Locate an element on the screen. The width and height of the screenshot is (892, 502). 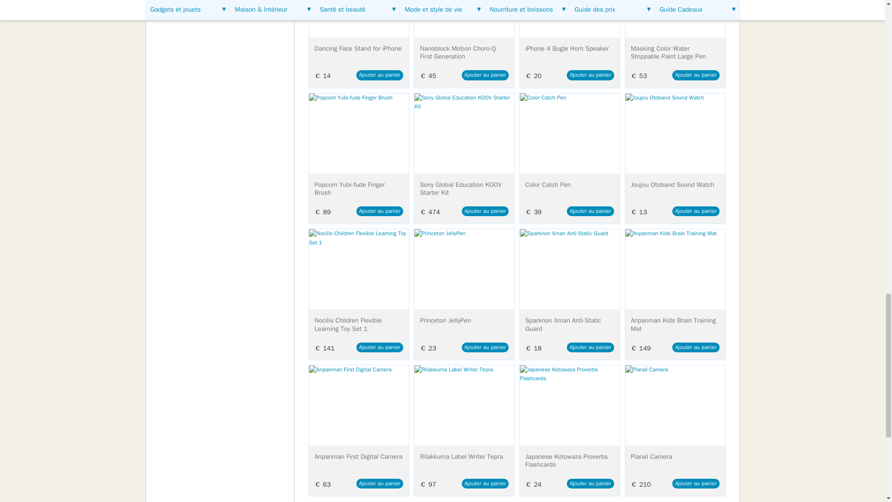
 Anpanman Kids Brain Training Mat  is located at coordinates (675, 269).